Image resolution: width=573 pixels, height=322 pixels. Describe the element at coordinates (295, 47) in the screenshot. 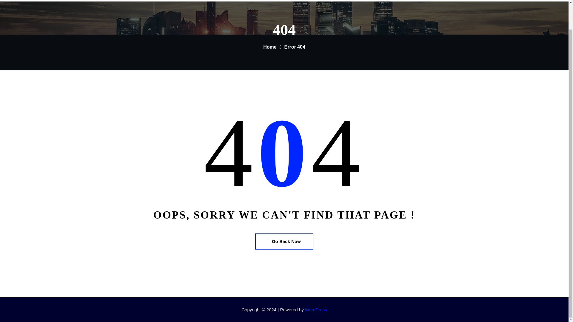

I see `Error 404` at that location.